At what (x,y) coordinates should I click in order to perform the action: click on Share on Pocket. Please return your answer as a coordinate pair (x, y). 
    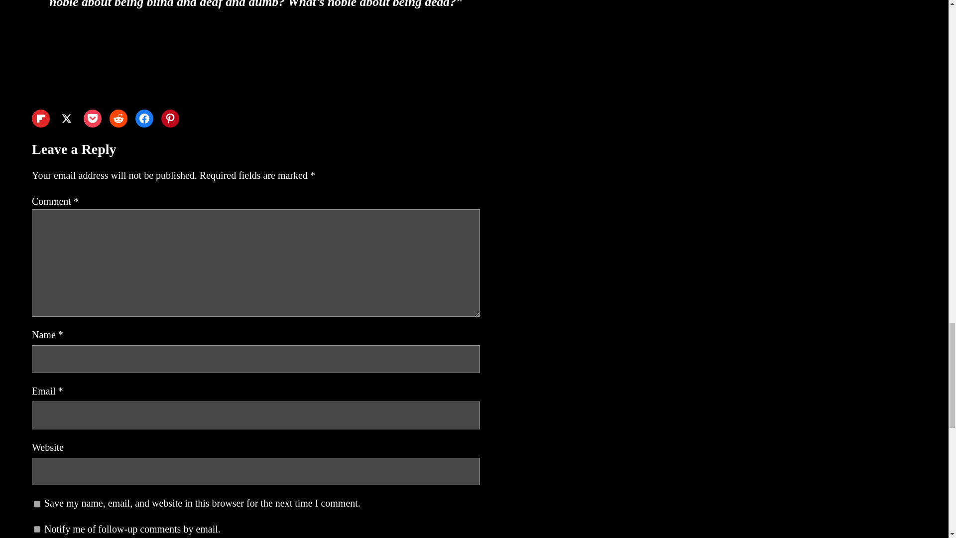
    Looking at the image, I should click on (93, 119).